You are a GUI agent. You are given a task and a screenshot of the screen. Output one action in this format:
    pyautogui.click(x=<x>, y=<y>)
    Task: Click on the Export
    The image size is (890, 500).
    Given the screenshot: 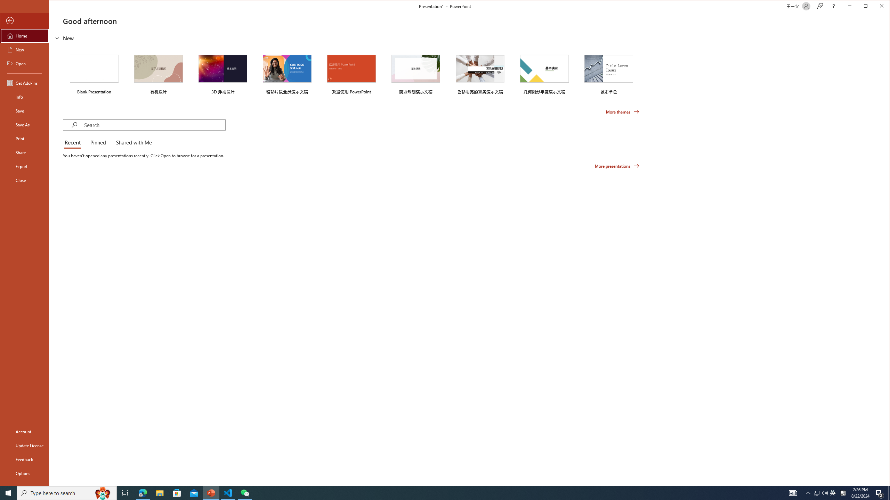 What is the action you would take?
    pyautogui.click(x=94, y=74)
    